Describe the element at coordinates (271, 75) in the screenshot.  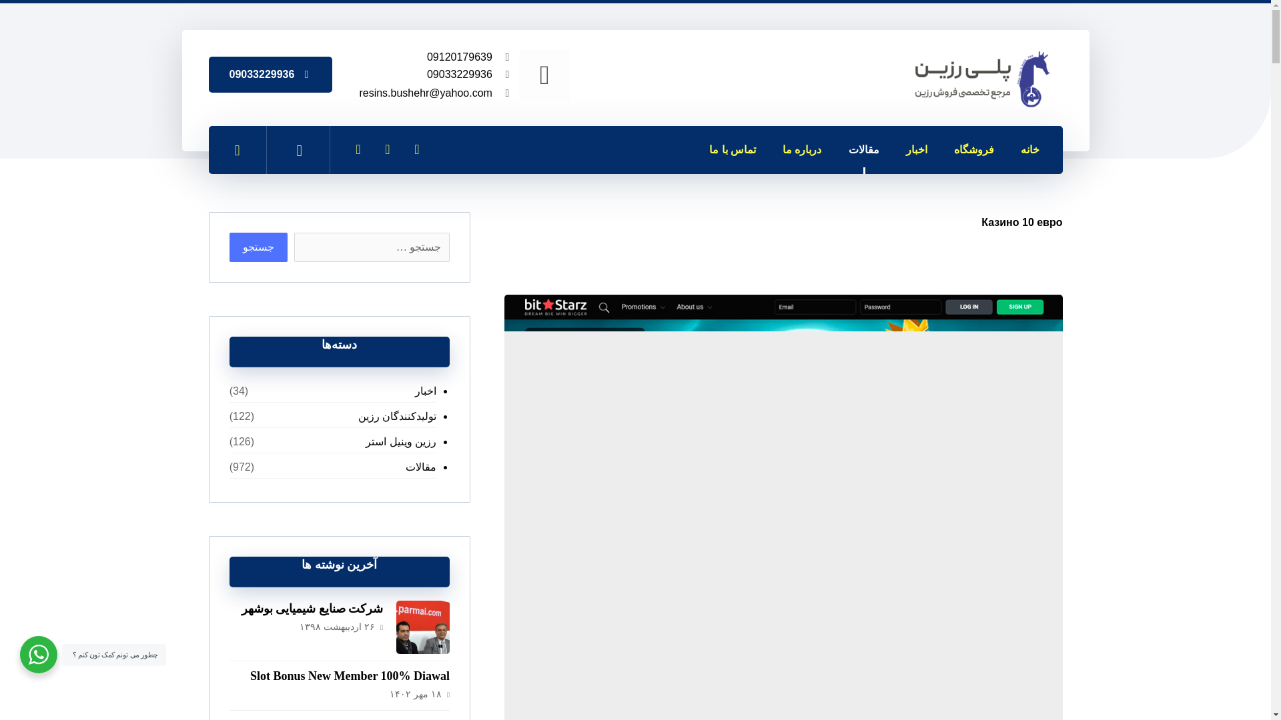
I see `09033229936` at that location.